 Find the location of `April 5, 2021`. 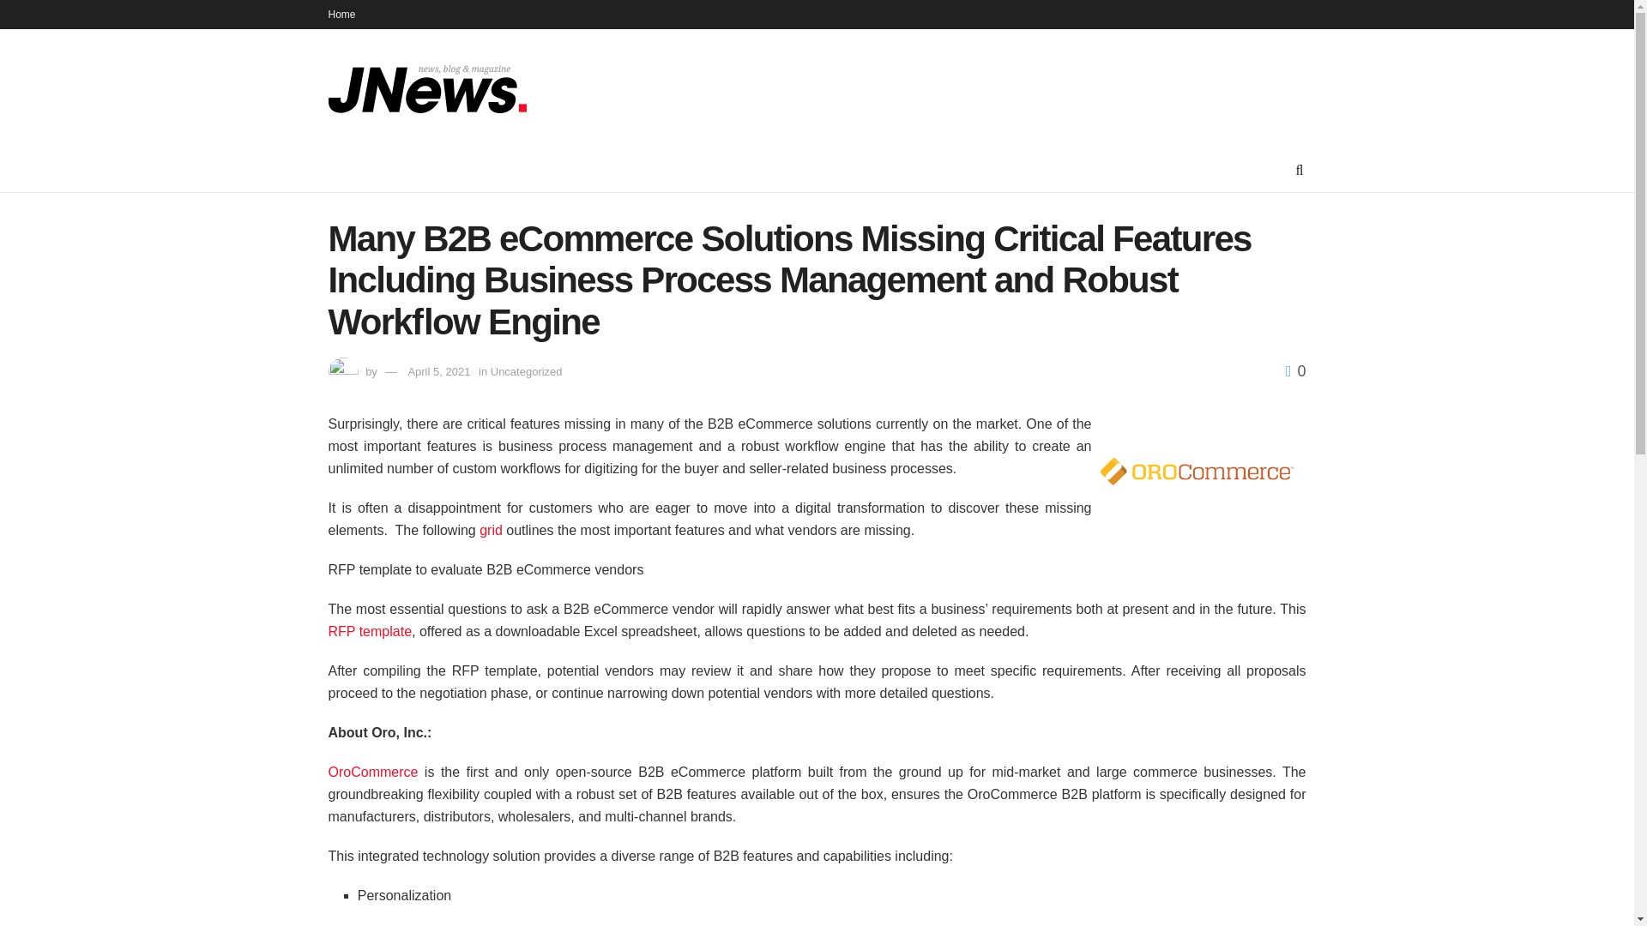

April 5, 2021 is located at coordinates (437, 370).